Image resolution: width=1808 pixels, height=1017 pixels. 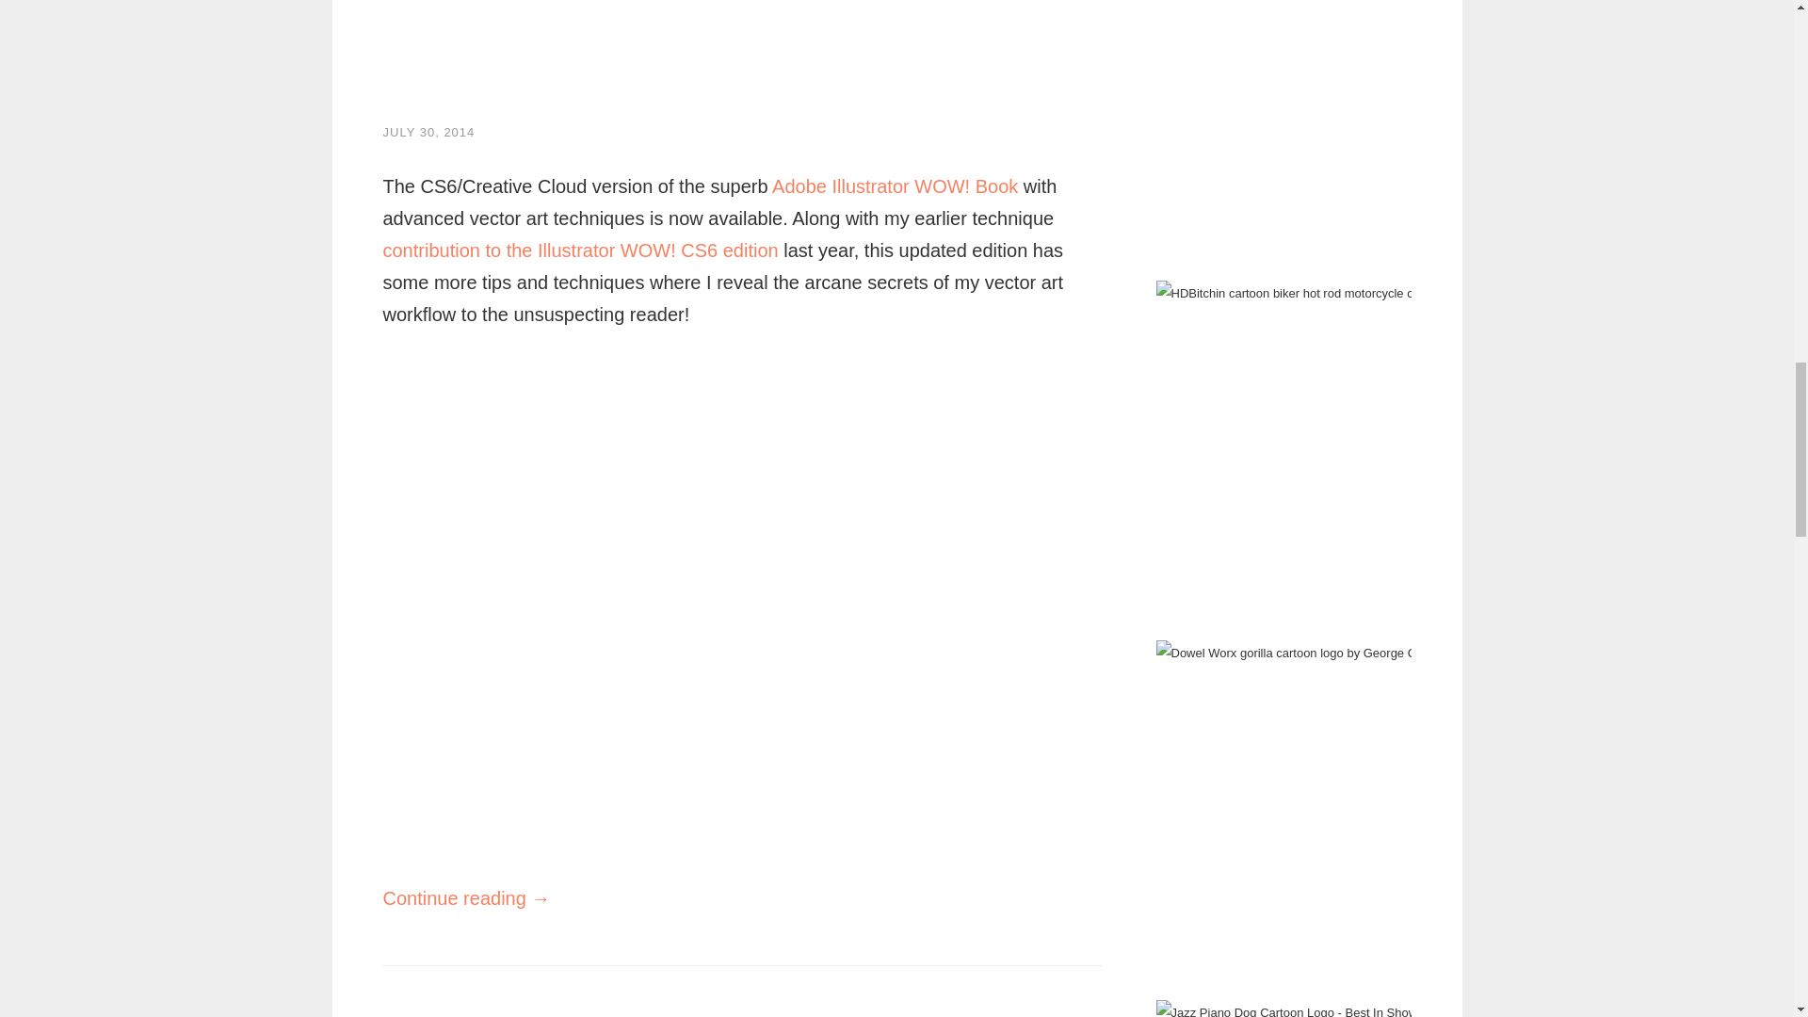 I want to click on contribution to the Illustrator WOW! CS6 edition, so click(x=579, y=250).